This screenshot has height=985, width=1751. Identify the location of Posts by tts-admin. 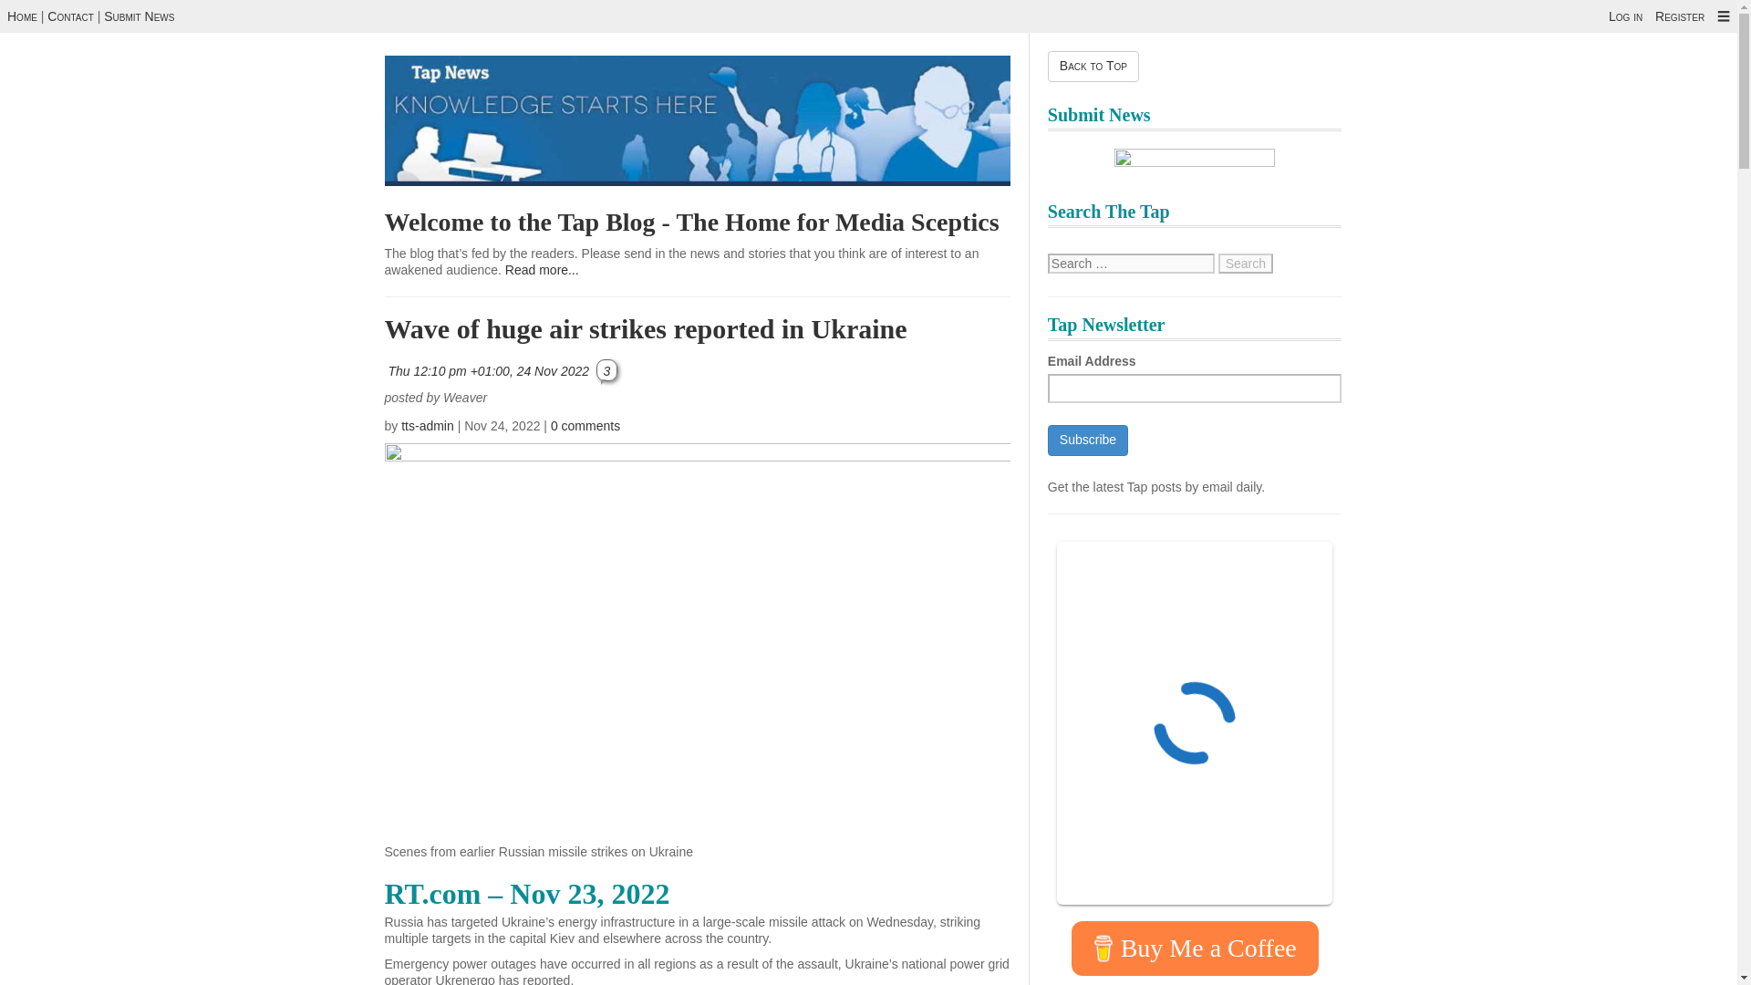
(427, 426).